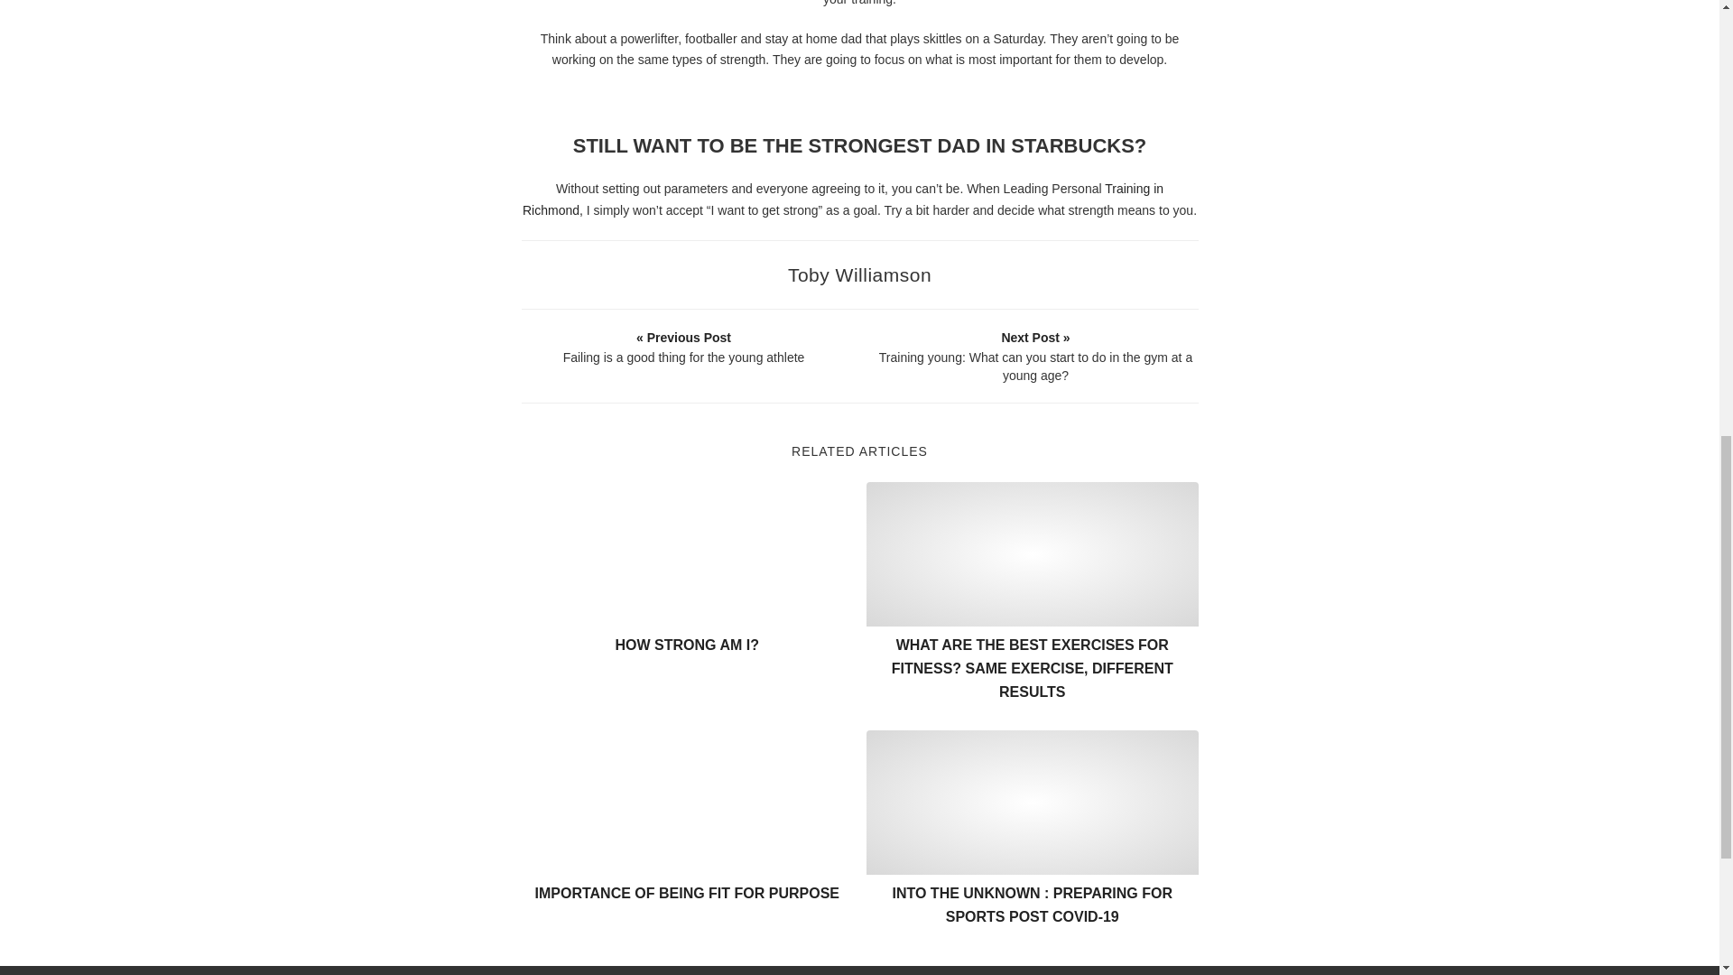 This screenshot has width=1733, height=975. I want to click on IMPORTANCE OF BEING FIT FOR PURPOSE, so click(686, 892).